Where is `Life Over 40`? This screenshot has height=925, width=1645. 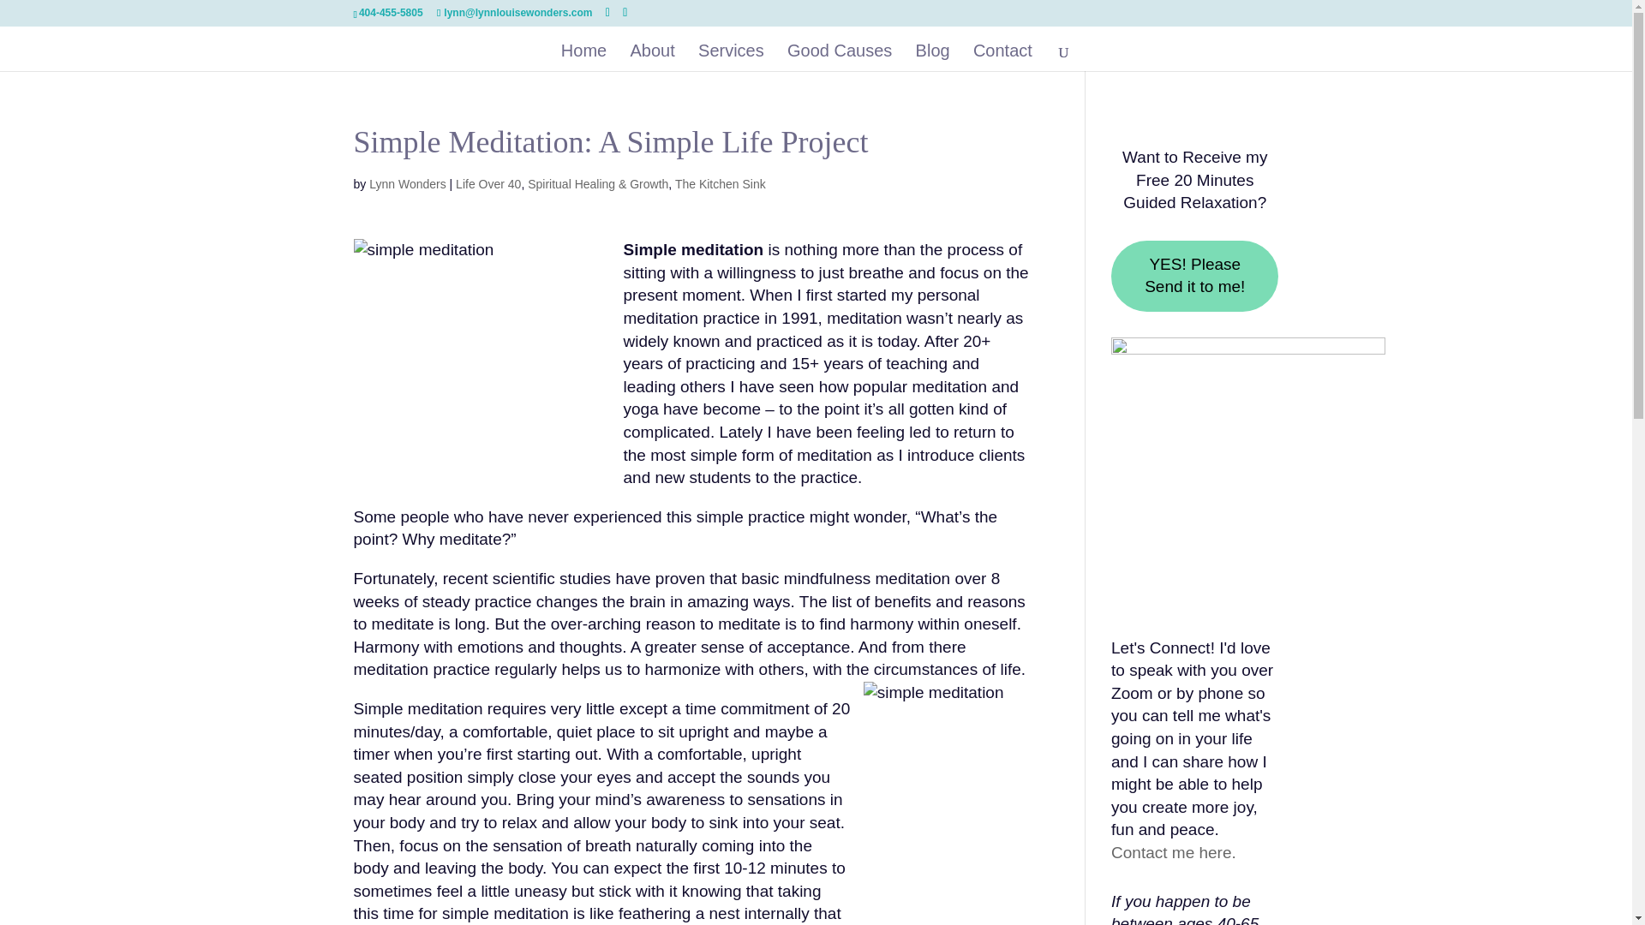
Life Over 40 is located at coordinates (488, 183).